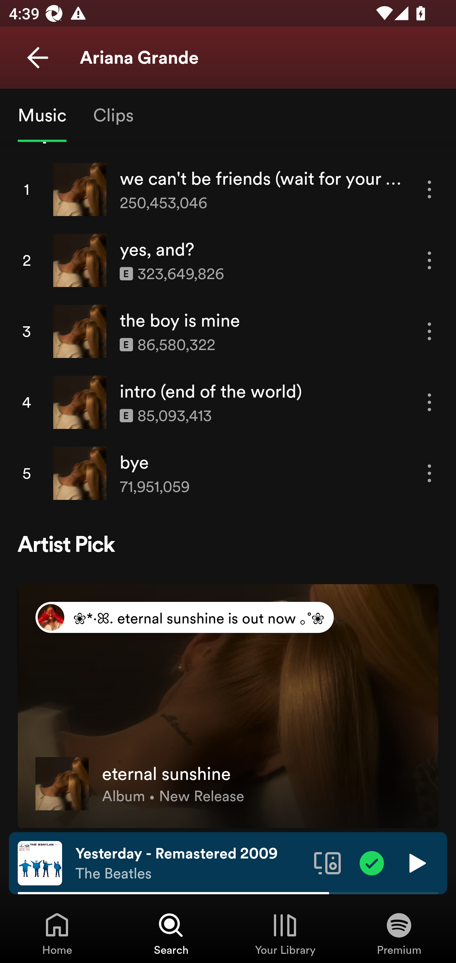 Image resolution: width=456 pixels, height=963 pixels. Describe the element at coordinates (416, 863) in the screenshot. I see `Play` at that location.